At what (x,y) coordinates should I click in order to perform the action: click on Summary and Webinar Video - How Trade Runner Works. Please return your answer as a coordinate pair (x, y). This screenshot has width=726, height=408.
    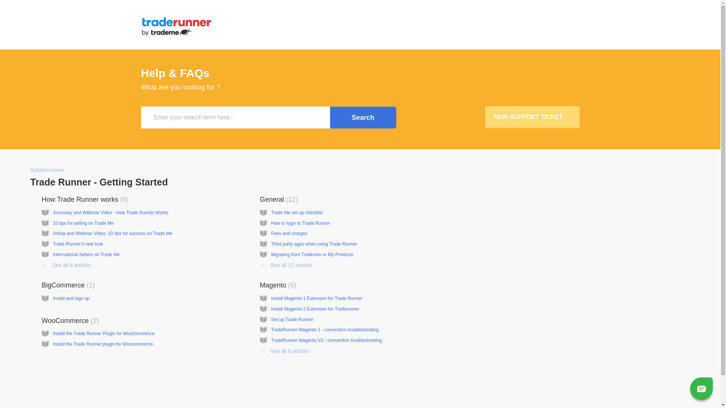
    Looking at the image, I should click on (110, 213).